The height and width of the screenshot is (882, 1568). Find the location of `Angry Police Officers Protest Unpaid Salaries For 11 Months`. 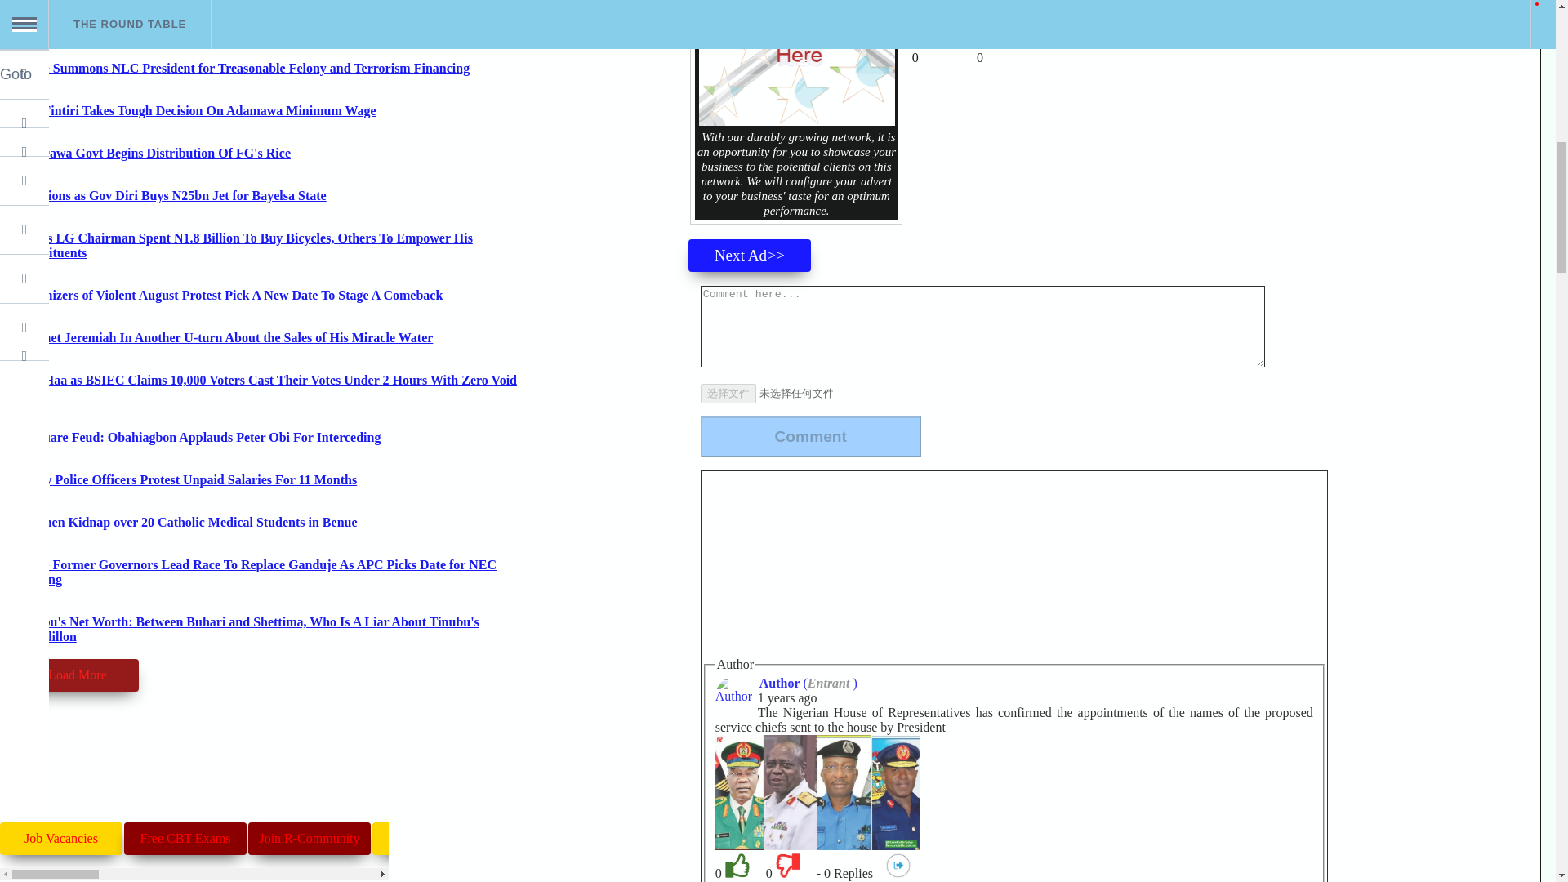

Angry Police Officers Protest Unpaid Salaries For 11 Months is located at coordinates (186, 479).